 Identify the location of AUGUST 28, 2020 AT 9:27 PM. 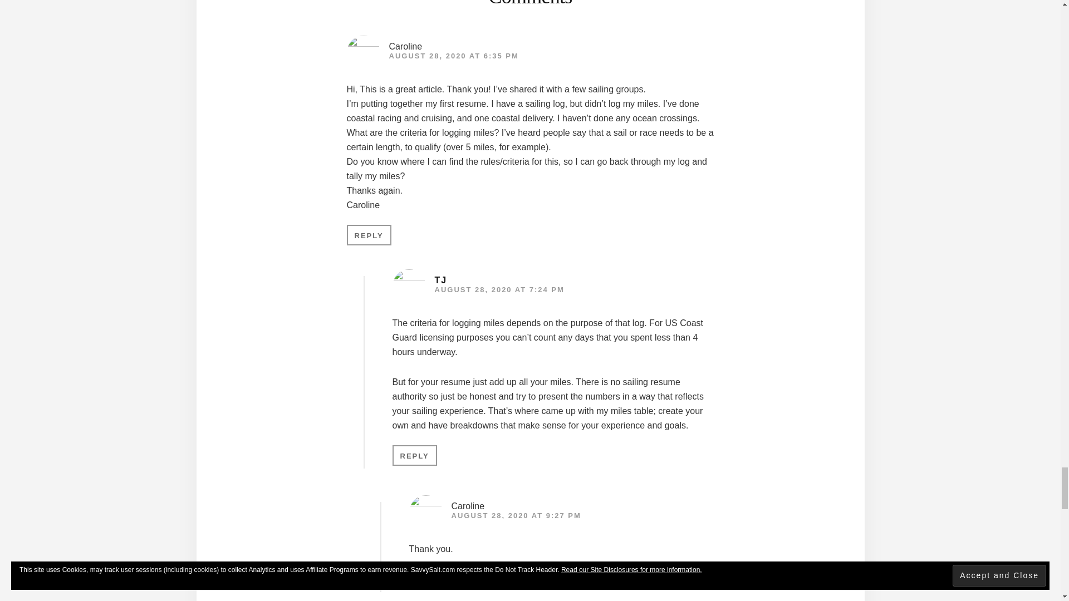
(516, 515).